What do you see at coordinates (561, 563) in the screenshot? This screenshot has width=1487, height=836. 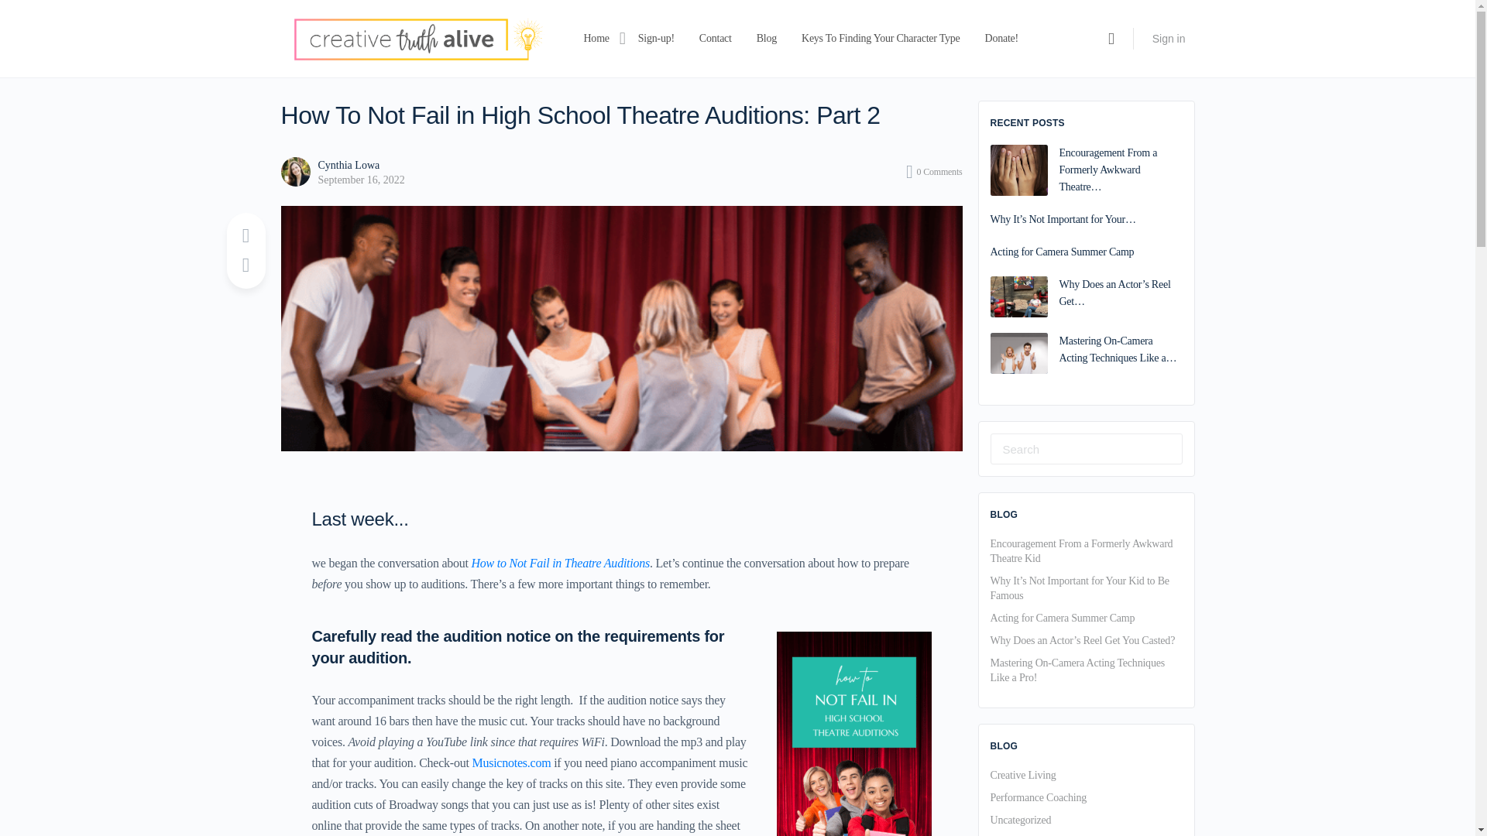 I see `How to Not Fail in Theatre Auditions` at bounding box center [561, 563].